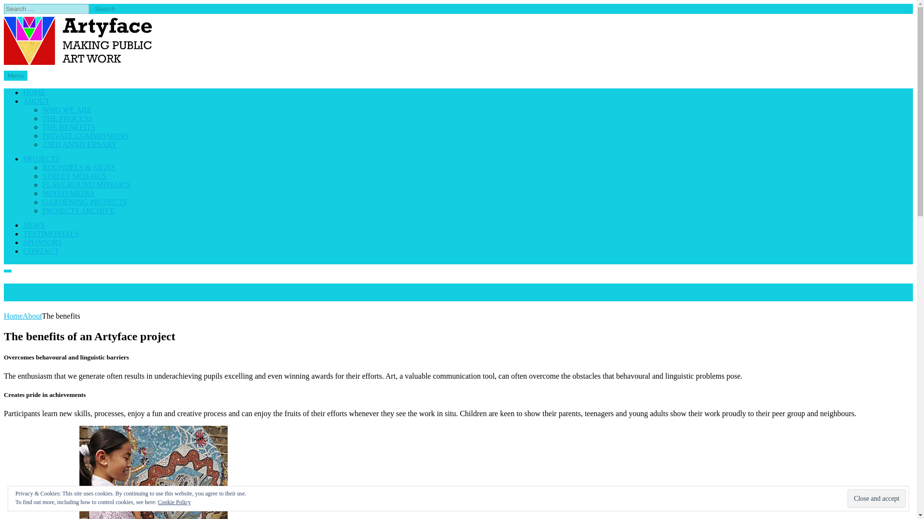 The height and width of the screenshot is (519, 924). Describe the element at coordinates (67, 110) in the screenshot. I see `WHO WE ARE` at that location.